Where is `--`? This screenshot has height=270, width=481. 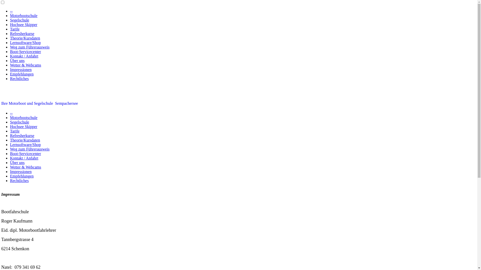
-- is located at coordinates (12, 113).